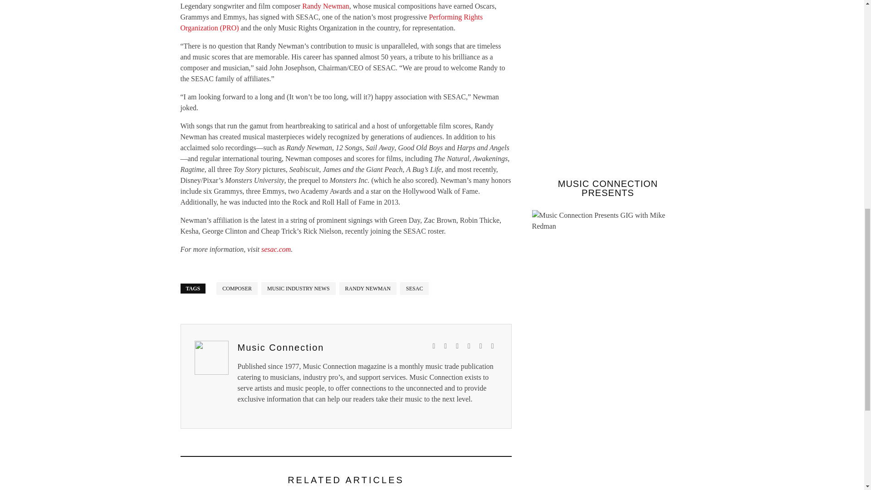  Describe the element at coordinates (414, 289) in the screenshot. I see `View all posts tagged SESAC` at that location.